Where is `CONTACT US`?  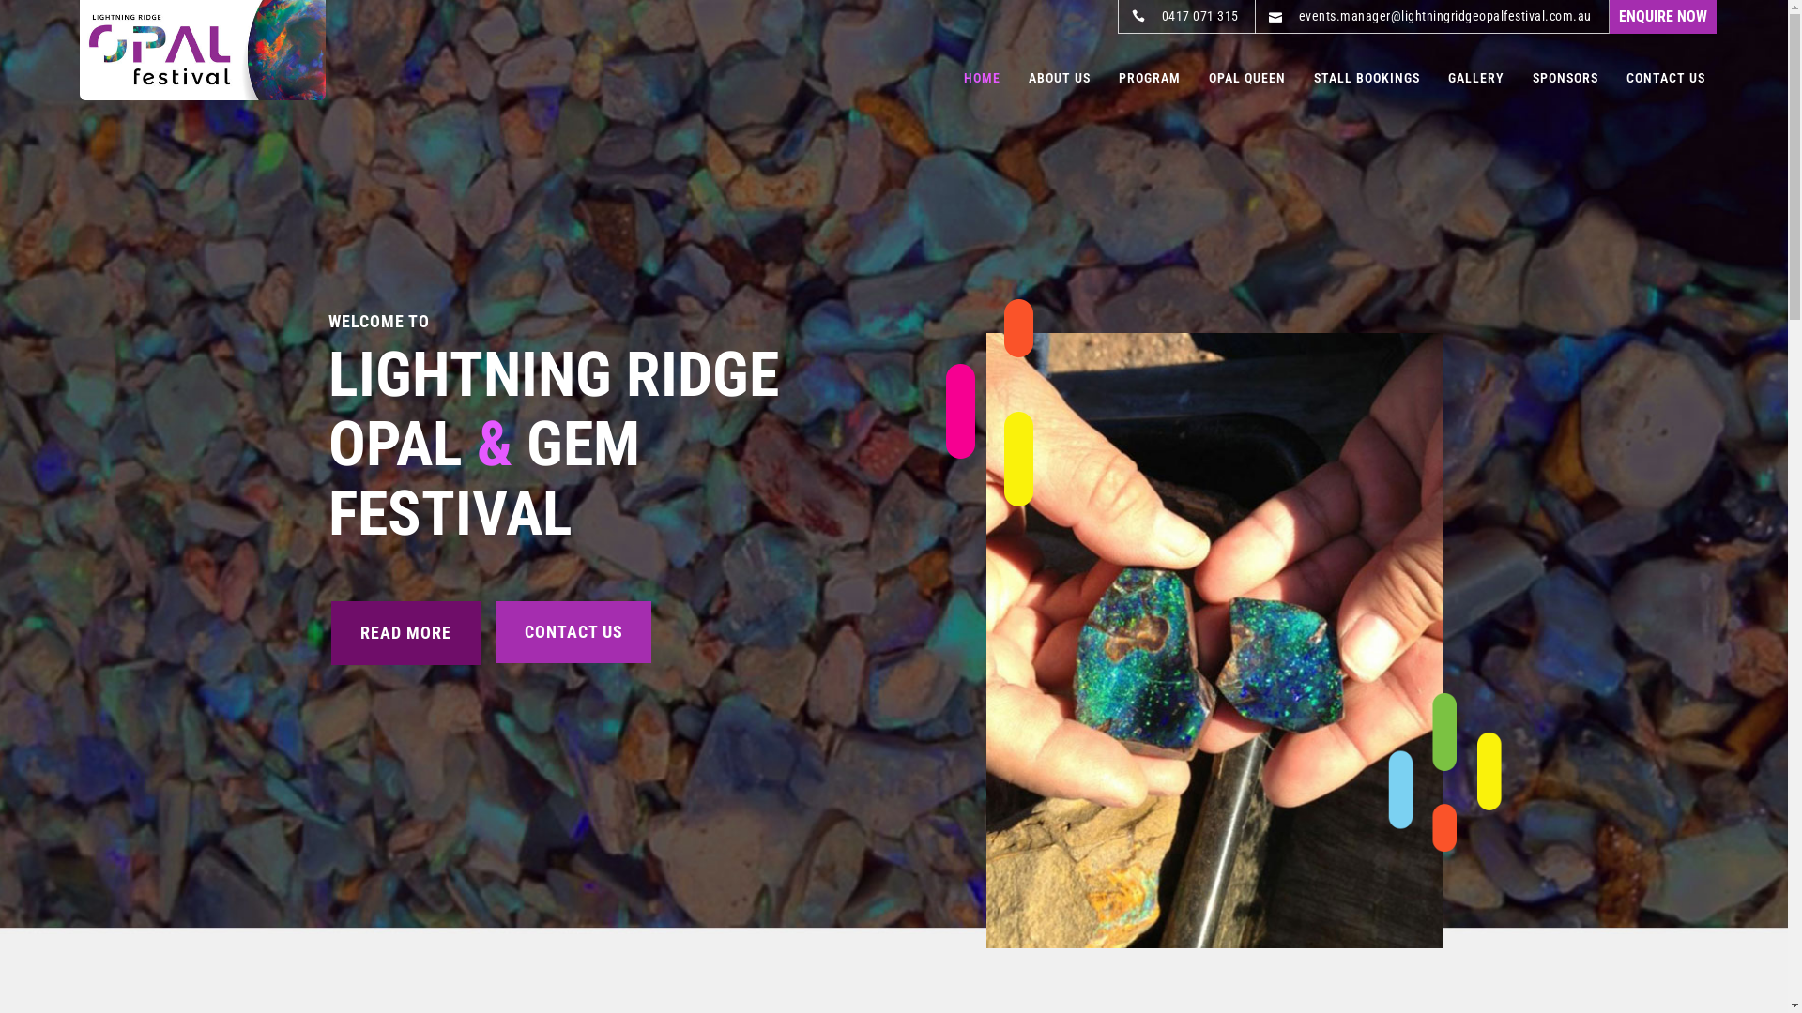
CONTACT US is located at coordinates (1666, 78).